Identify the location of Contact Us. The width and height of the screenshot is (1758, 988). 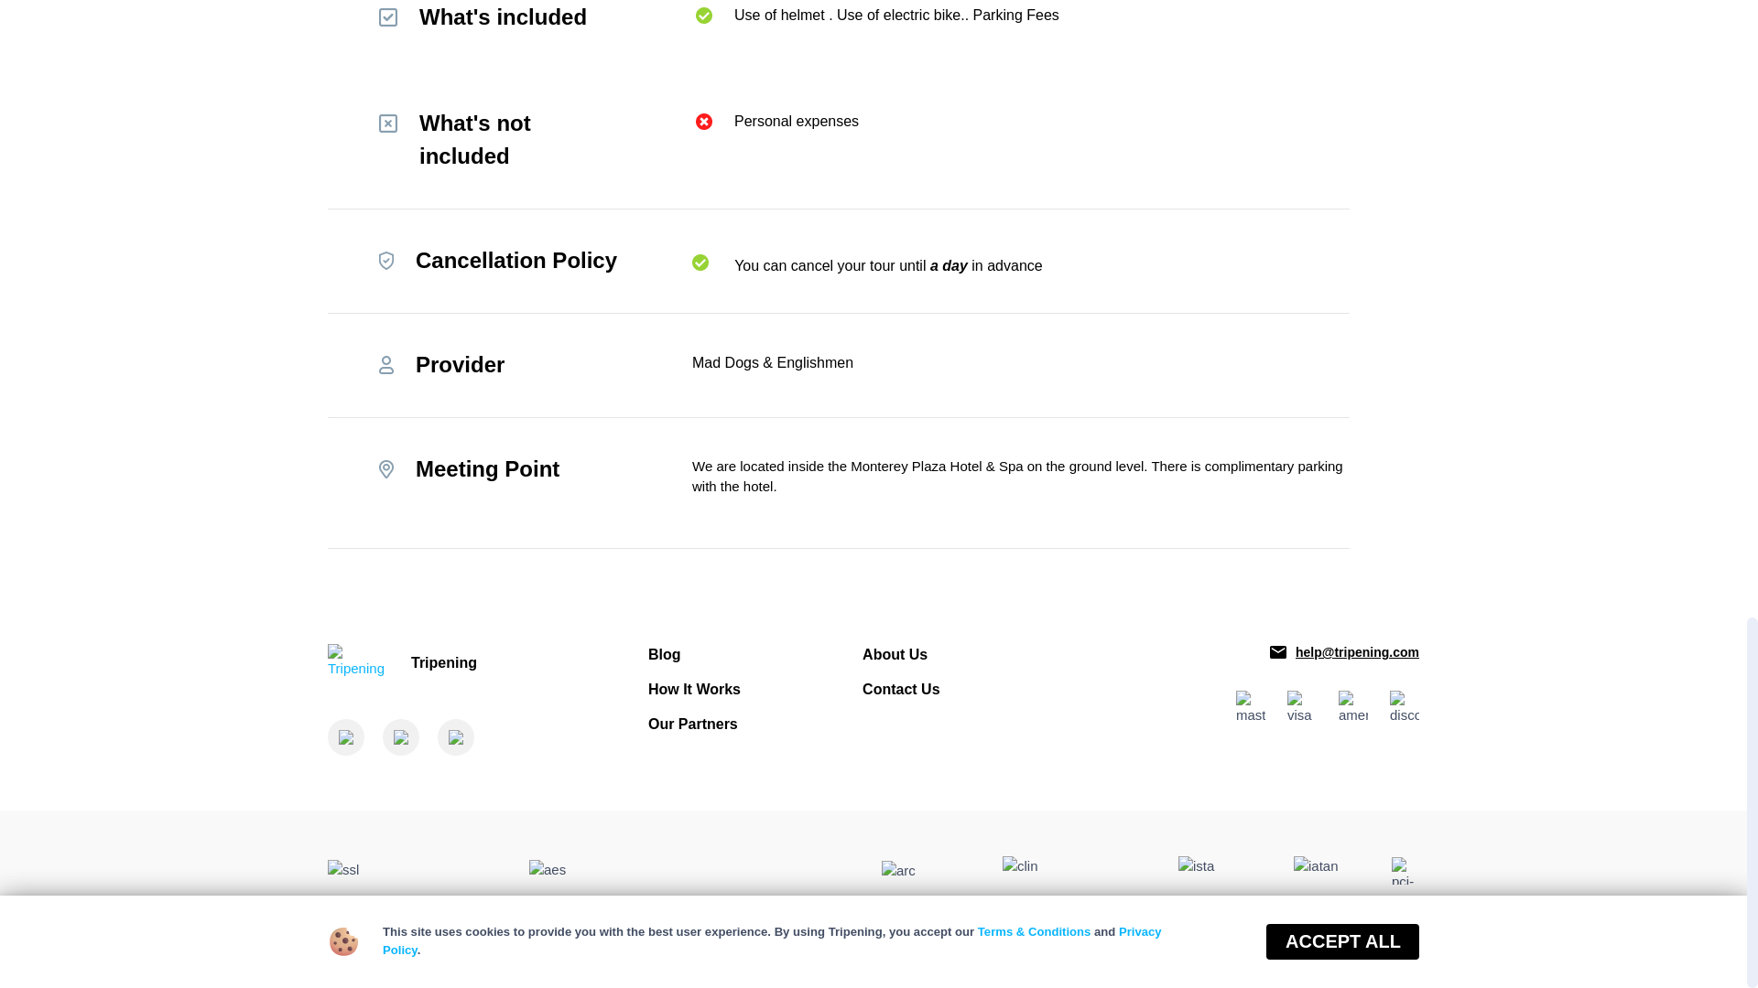
(901, 690).